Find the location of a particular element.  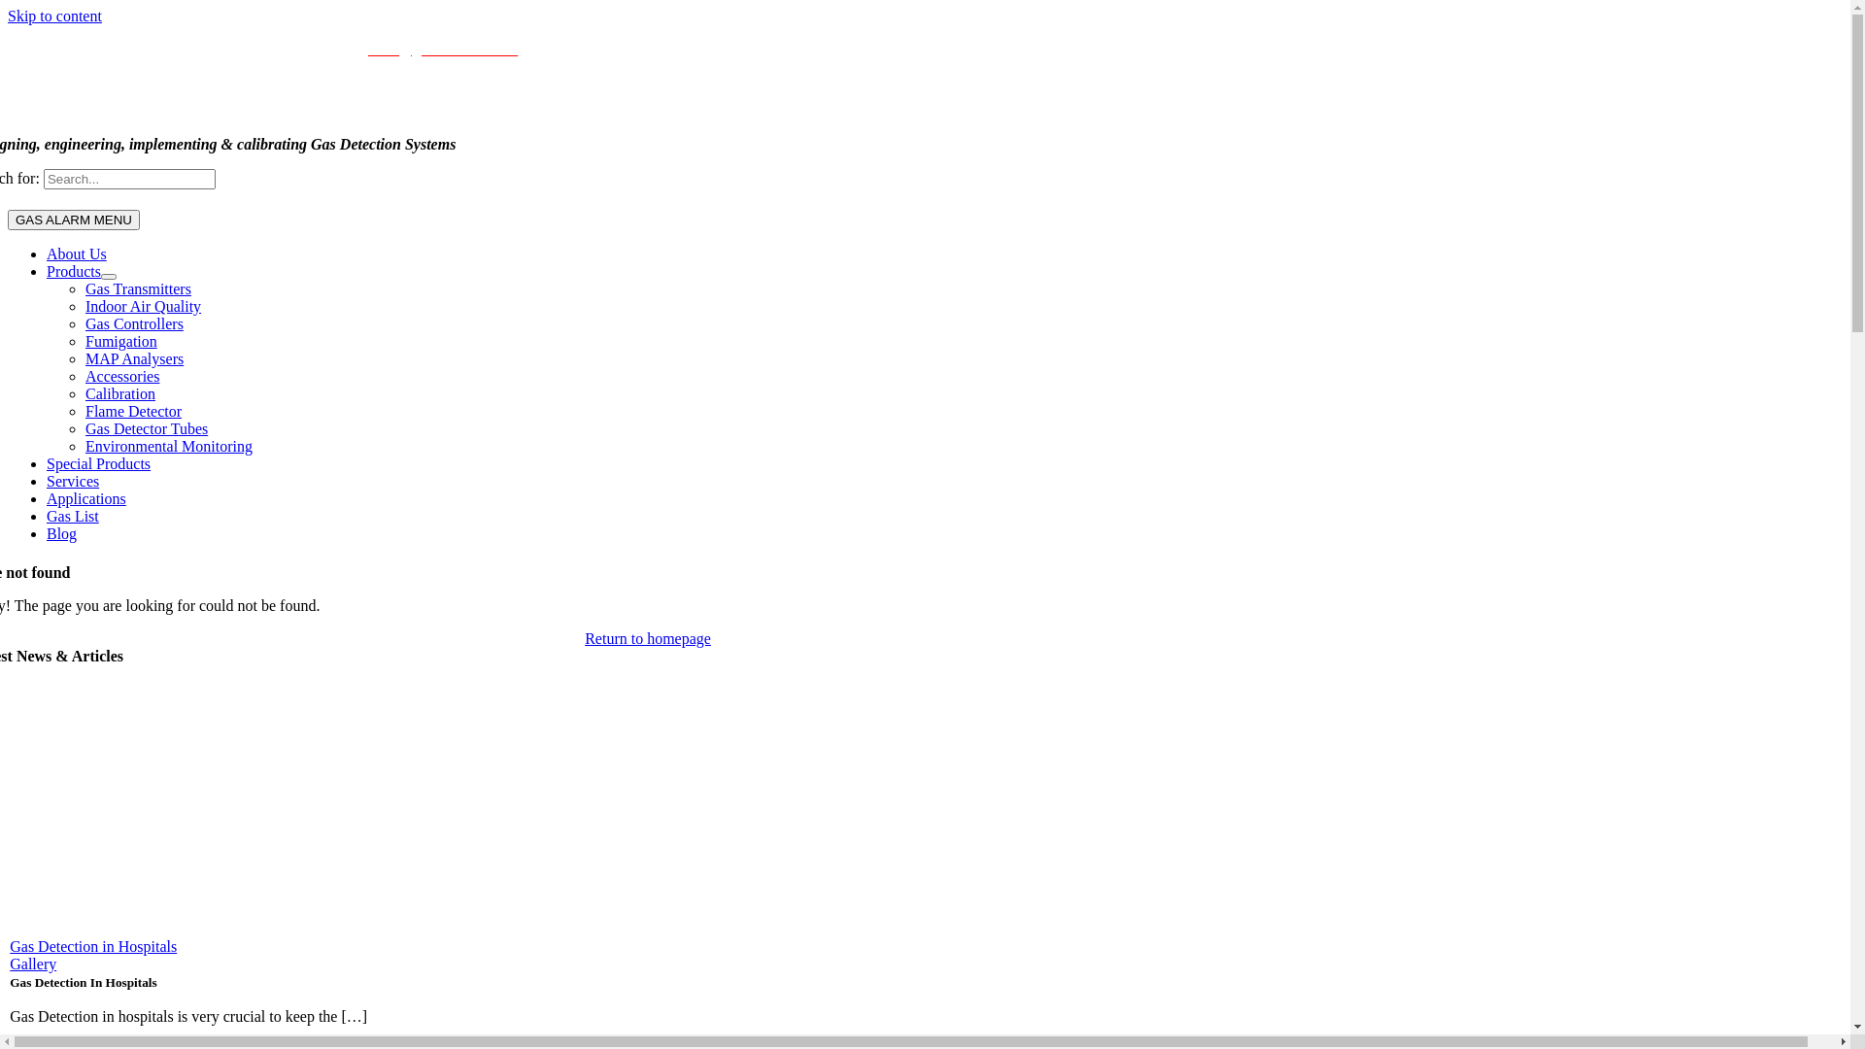

Flame Detector is located at coordinates (134, 412).